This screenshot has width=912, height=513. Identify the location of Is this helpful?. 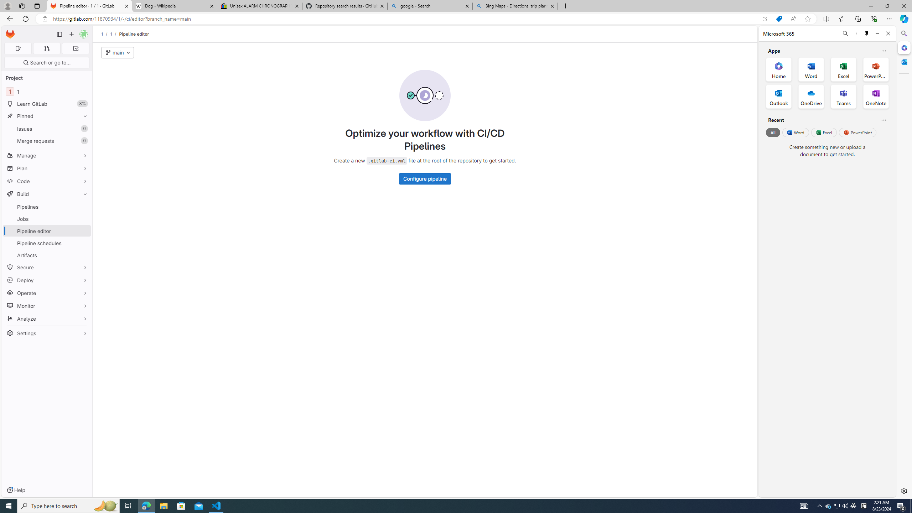
(883, 120).